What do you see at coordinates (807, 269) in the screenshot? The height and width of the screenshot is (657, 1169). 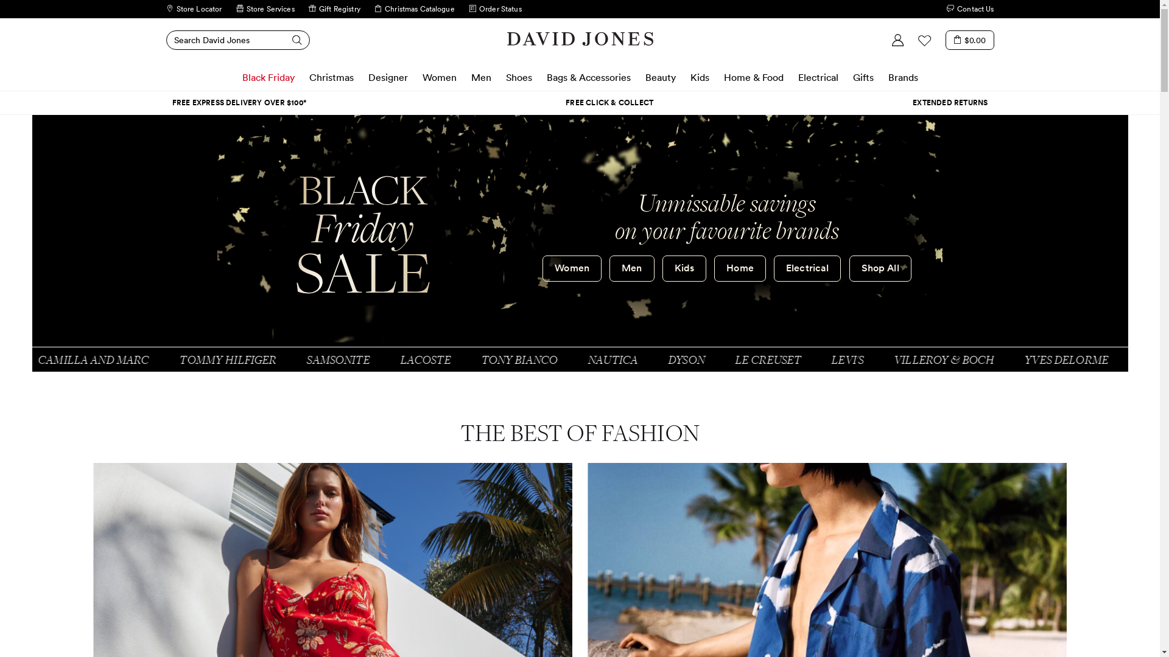 I see `Electrical` at bounding box center [807, 269].